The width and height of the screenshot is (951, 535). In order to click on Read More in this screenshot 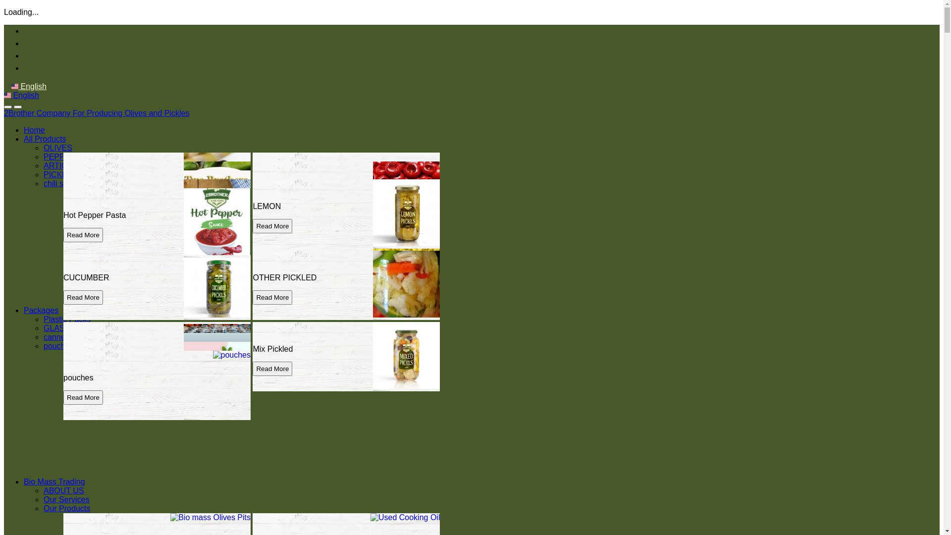, I will do `click(83, 279)`.